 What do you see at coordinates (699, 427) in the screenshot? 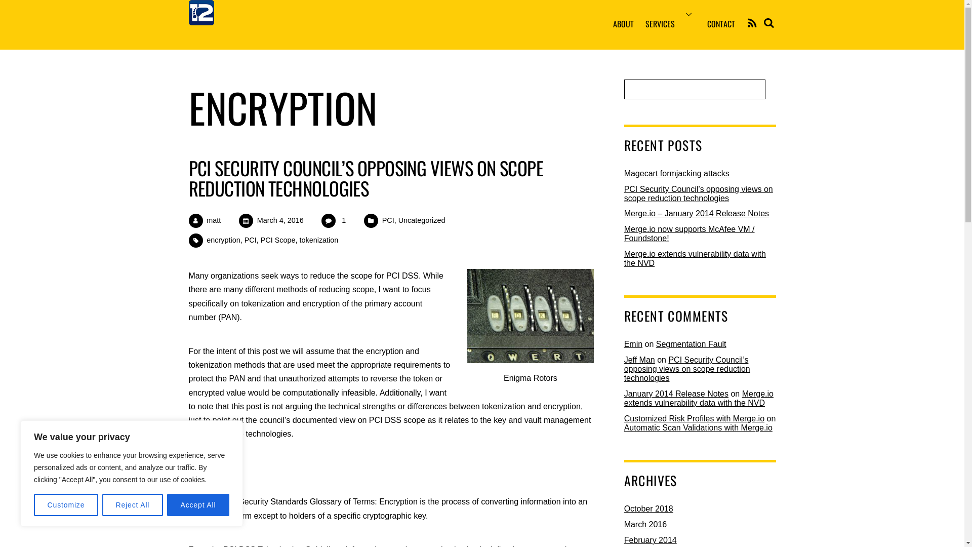
I see `Automatic Scan Validations with Merge.io` at bounding box center [699, 427].